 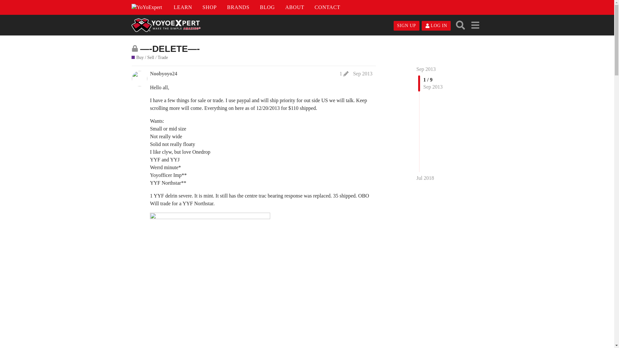 I want to click on This topic is closed; it no longer accepts new replies, so click(x=135, y=48).